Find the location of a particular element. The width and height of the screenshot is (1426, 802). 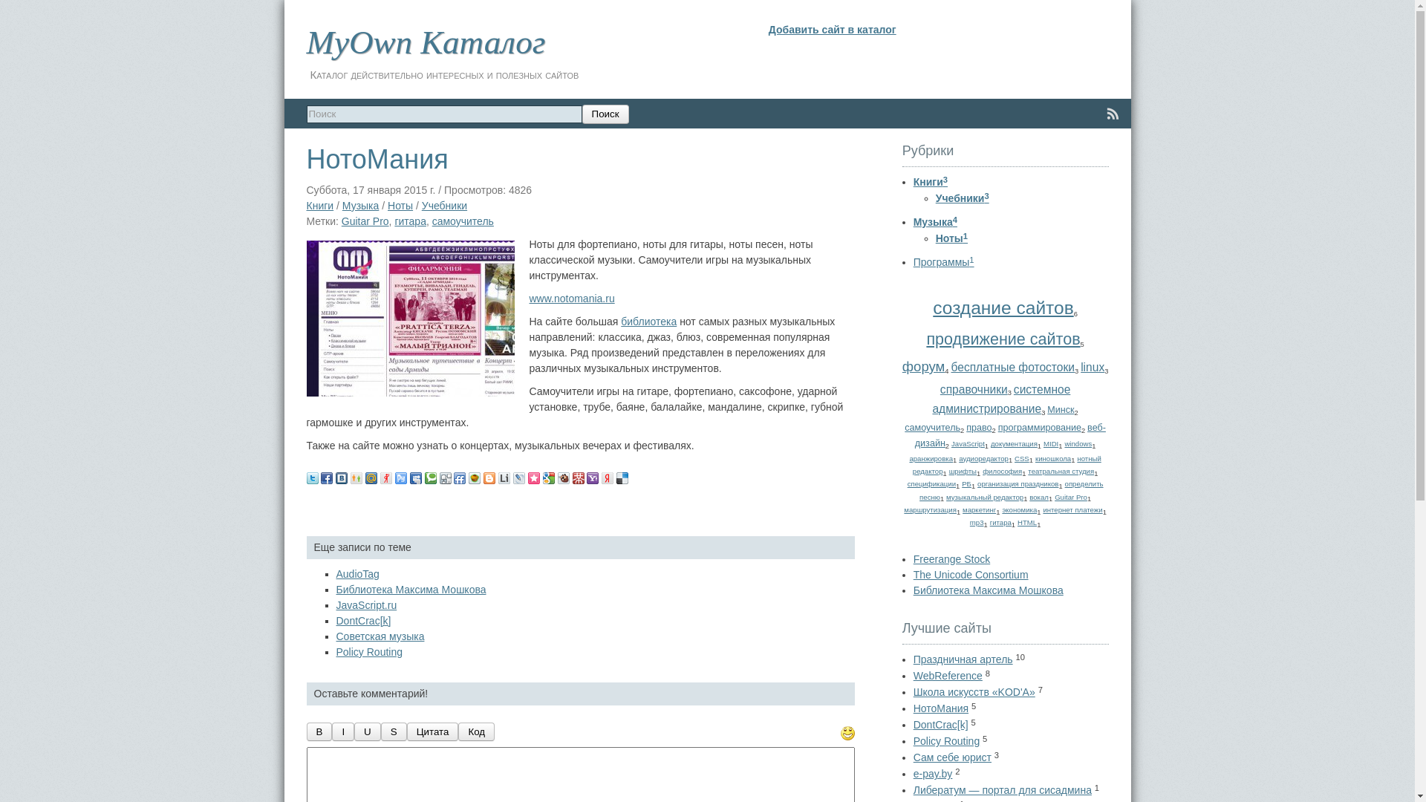

Guitar Pro is located at coordinates (365, 221).